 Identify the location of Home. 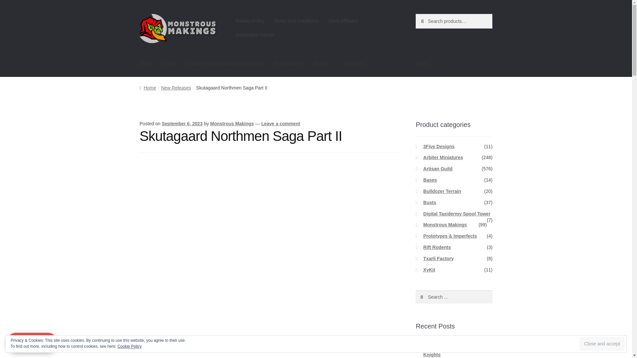
(148, 88).